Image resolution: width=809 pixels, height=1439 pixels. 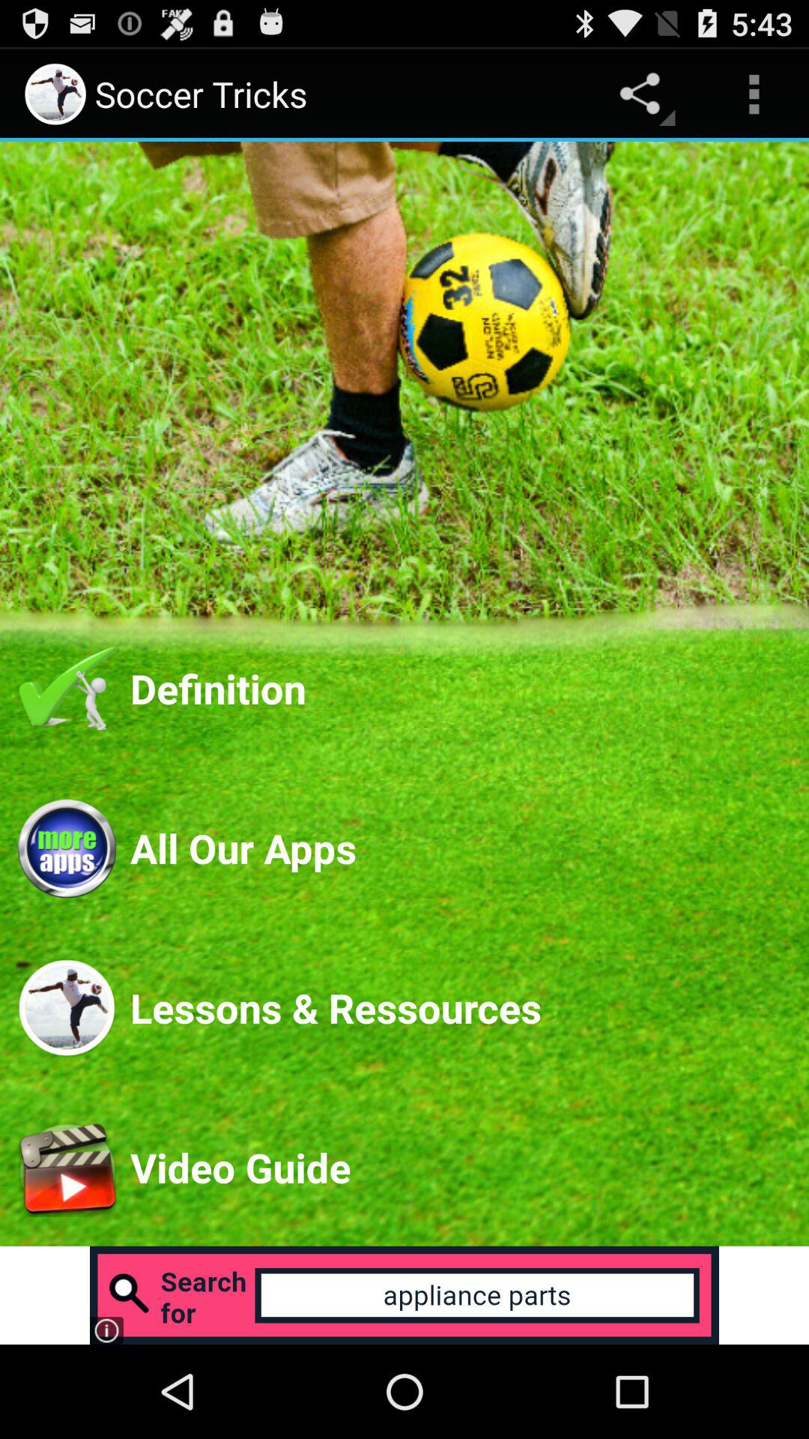 I want to click on open item above video guide app, so click(x=461, y=1007).